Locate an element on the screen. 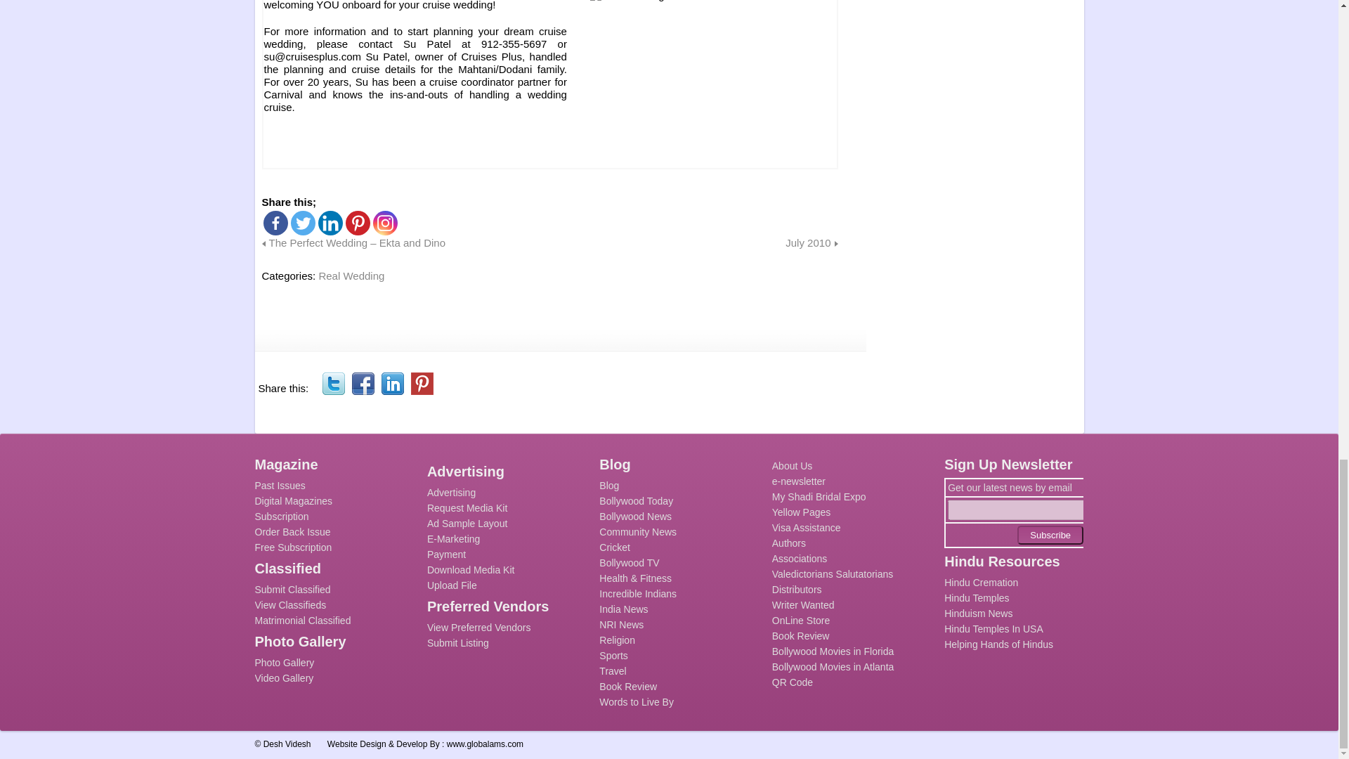 Image resolution: width=1349 pixels, height=759 pixels. Real Wedding is located at coordinates (351, 275).